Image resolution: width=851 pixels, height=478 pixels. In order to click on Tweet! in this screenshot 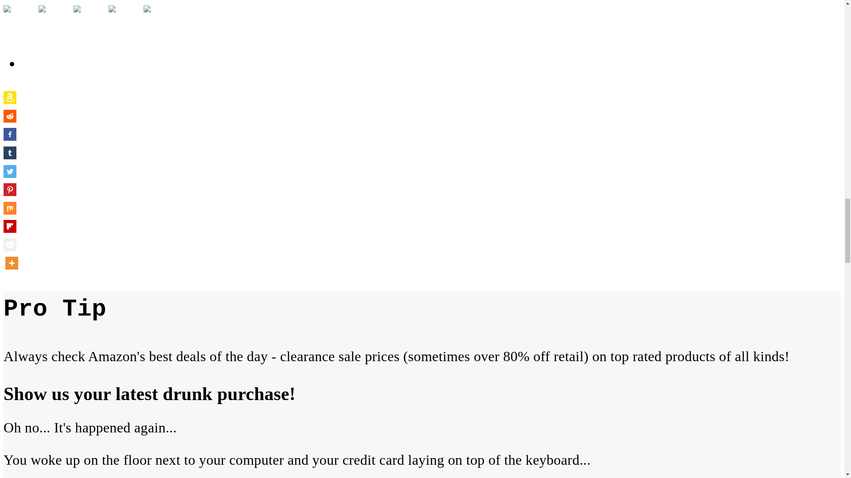, I will do `click(52, 19)`.